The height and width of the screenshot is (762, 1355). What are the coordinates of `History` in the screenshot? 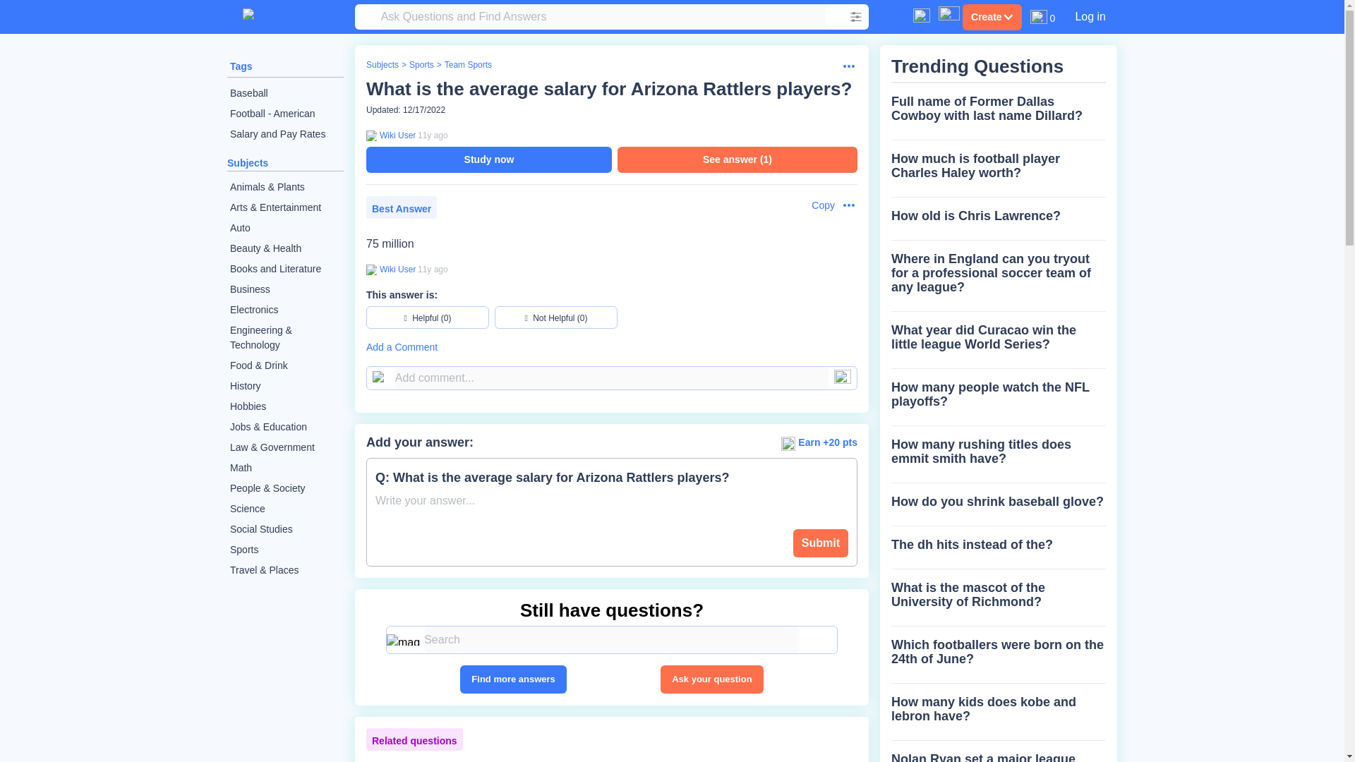 It's located at (285, 386).